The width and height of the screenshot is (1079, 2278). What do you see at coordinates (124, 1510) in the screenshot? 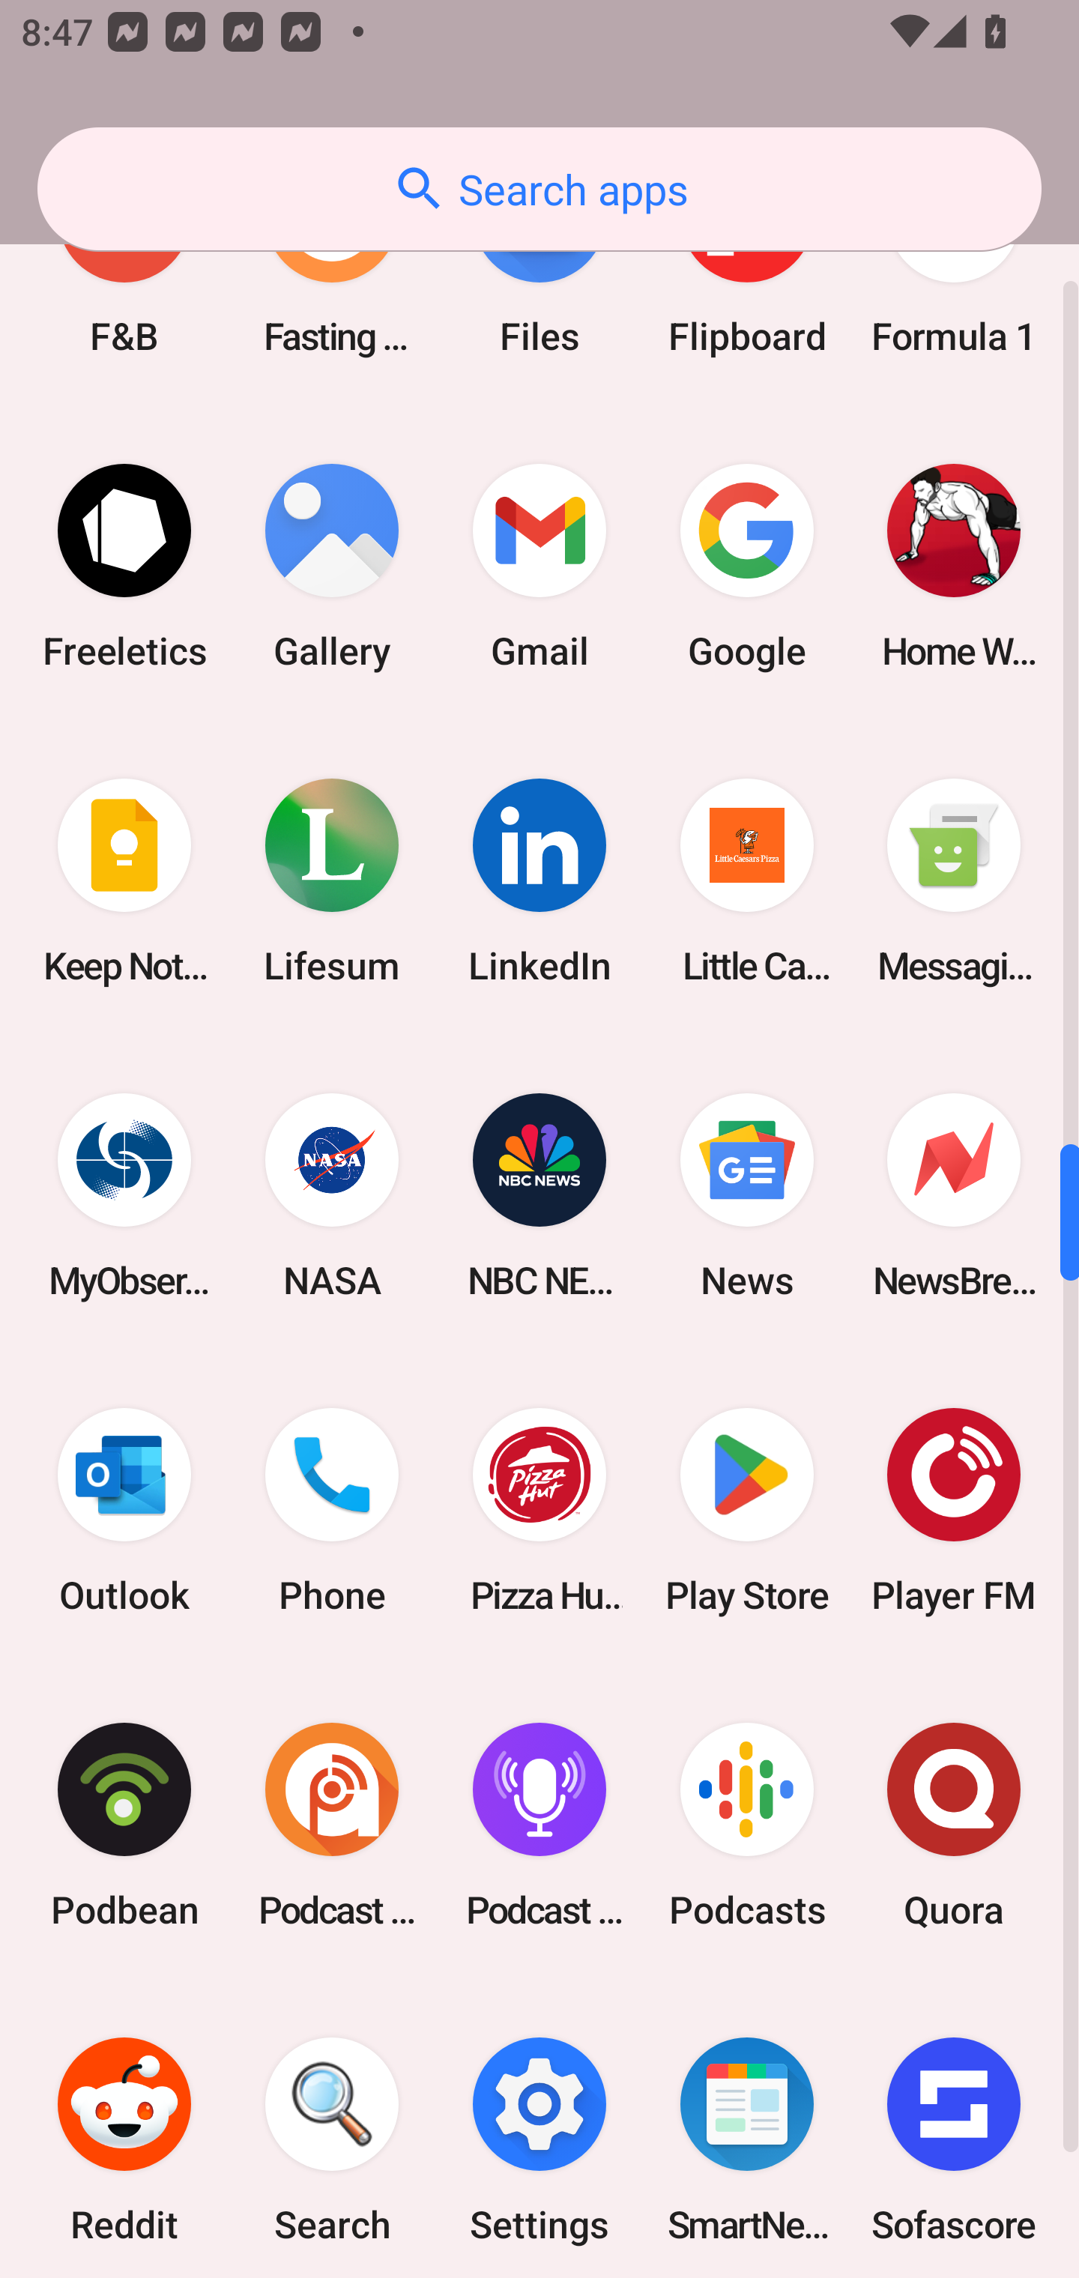
I see `Outlook` at bounding box center [124, 1510].